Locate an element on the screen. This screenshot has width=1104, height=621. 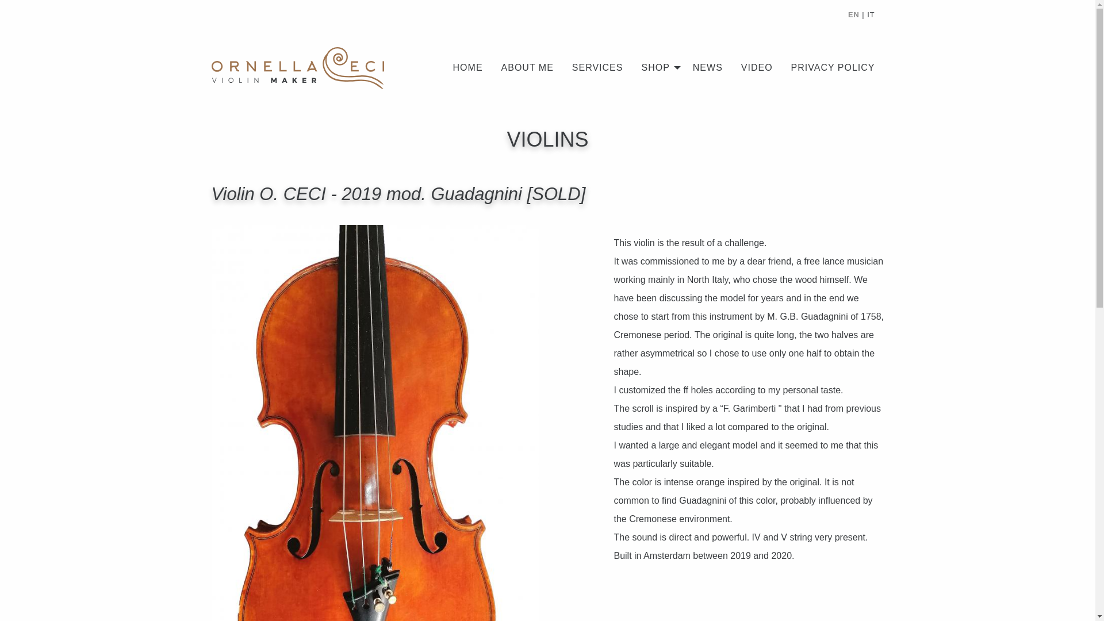
NEWS is located at coordinates (707, 68).